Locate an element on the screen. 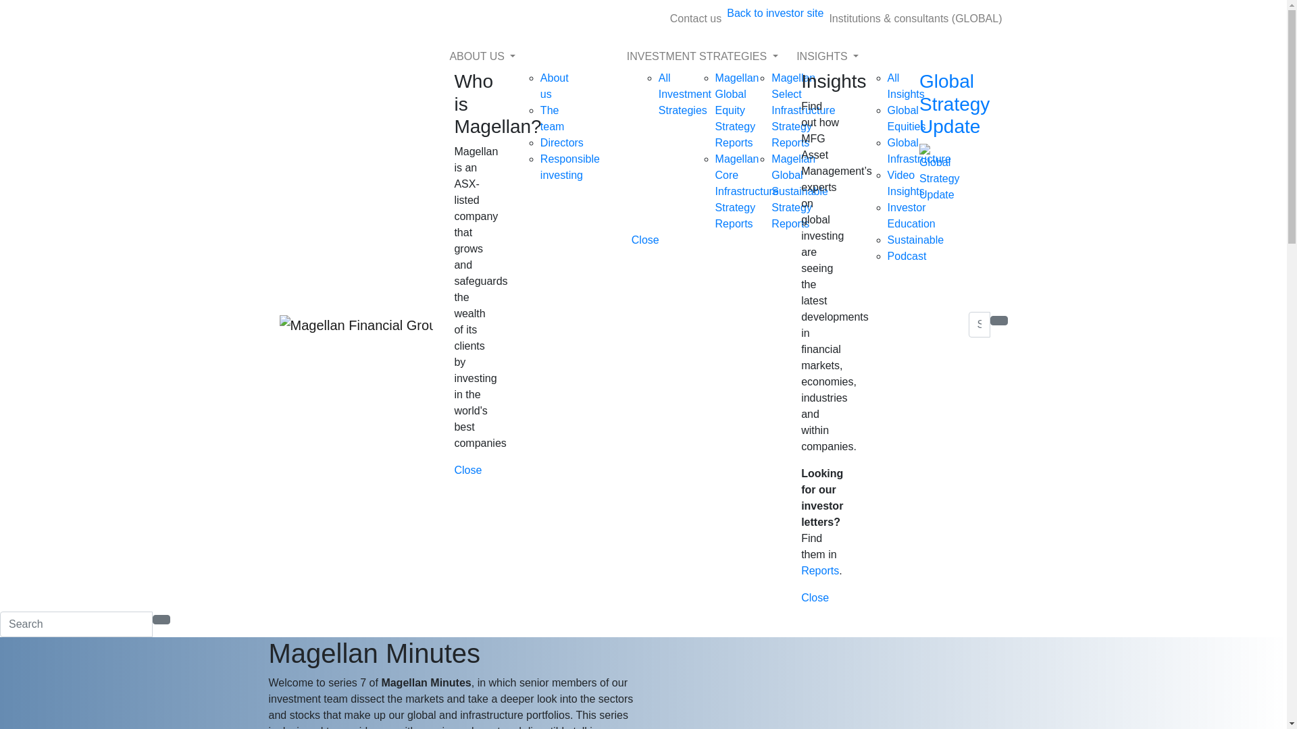  Global Infrastructure is located at coordinates (919, 151).